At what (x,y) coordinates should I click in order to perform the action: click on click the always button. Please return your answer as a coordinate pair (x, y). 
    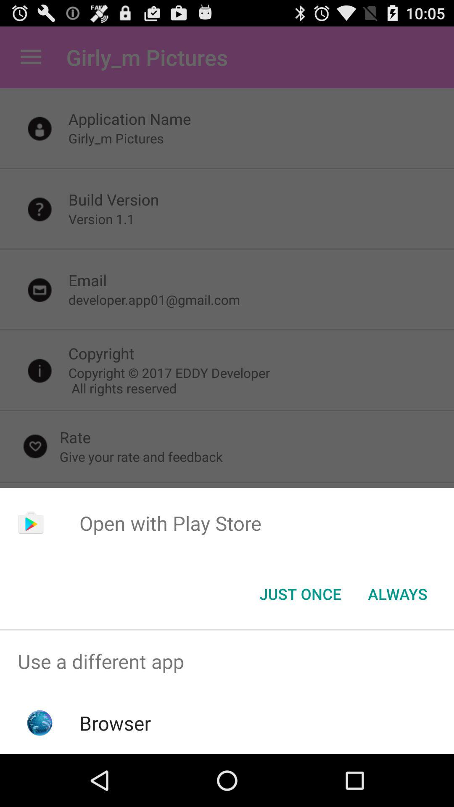
    Looking at the image, I should click on (398, 594).